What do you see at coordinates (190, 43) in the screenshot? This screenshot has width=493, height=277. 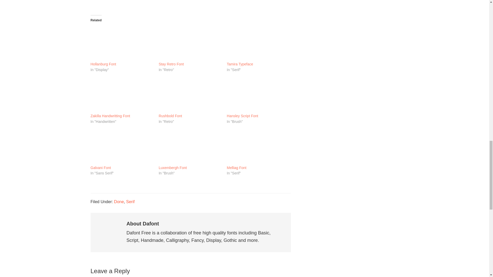 I see `Stay Retro Font` at bounding box center [190, 43].